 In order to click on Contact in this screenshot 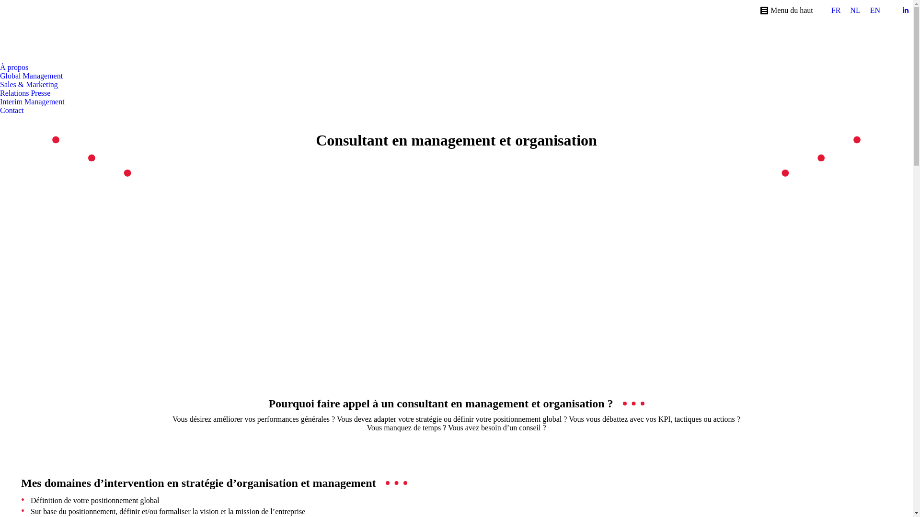, I will do `click(12, 111)`.